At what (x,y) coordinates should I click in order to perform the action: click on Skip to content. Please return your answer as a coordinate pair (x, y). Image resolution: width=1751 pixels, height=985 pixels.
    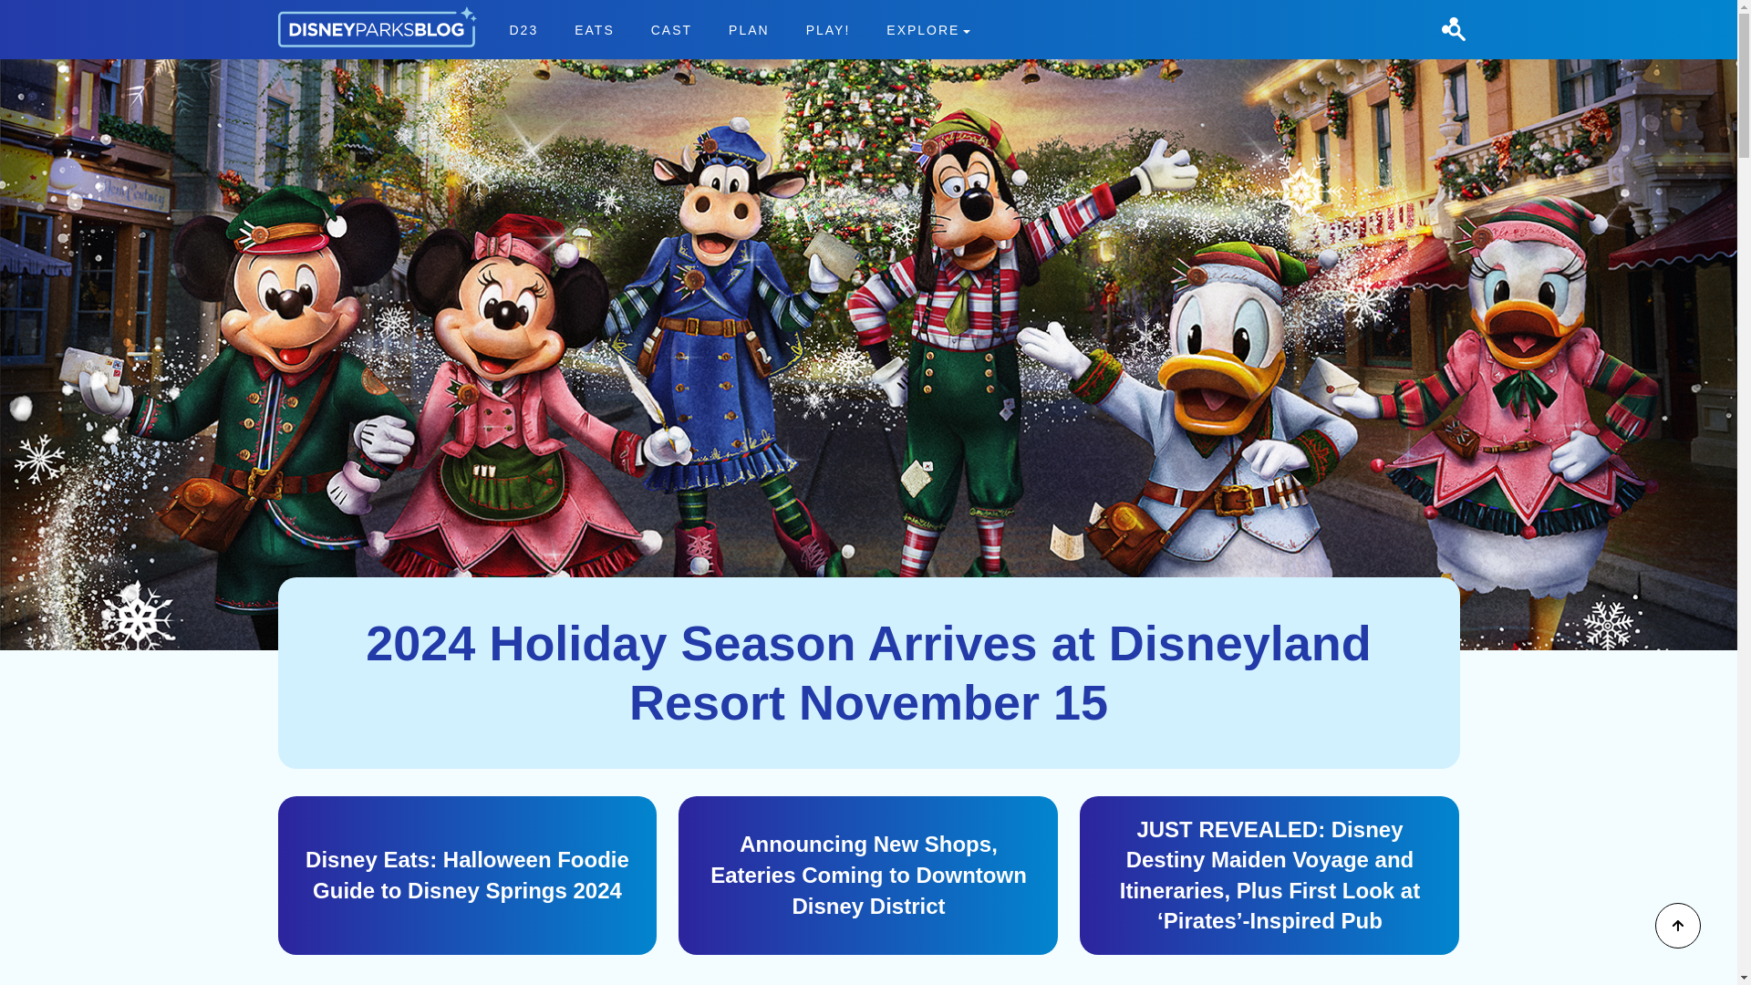
    Looking at the image, I should click on (47, 11).